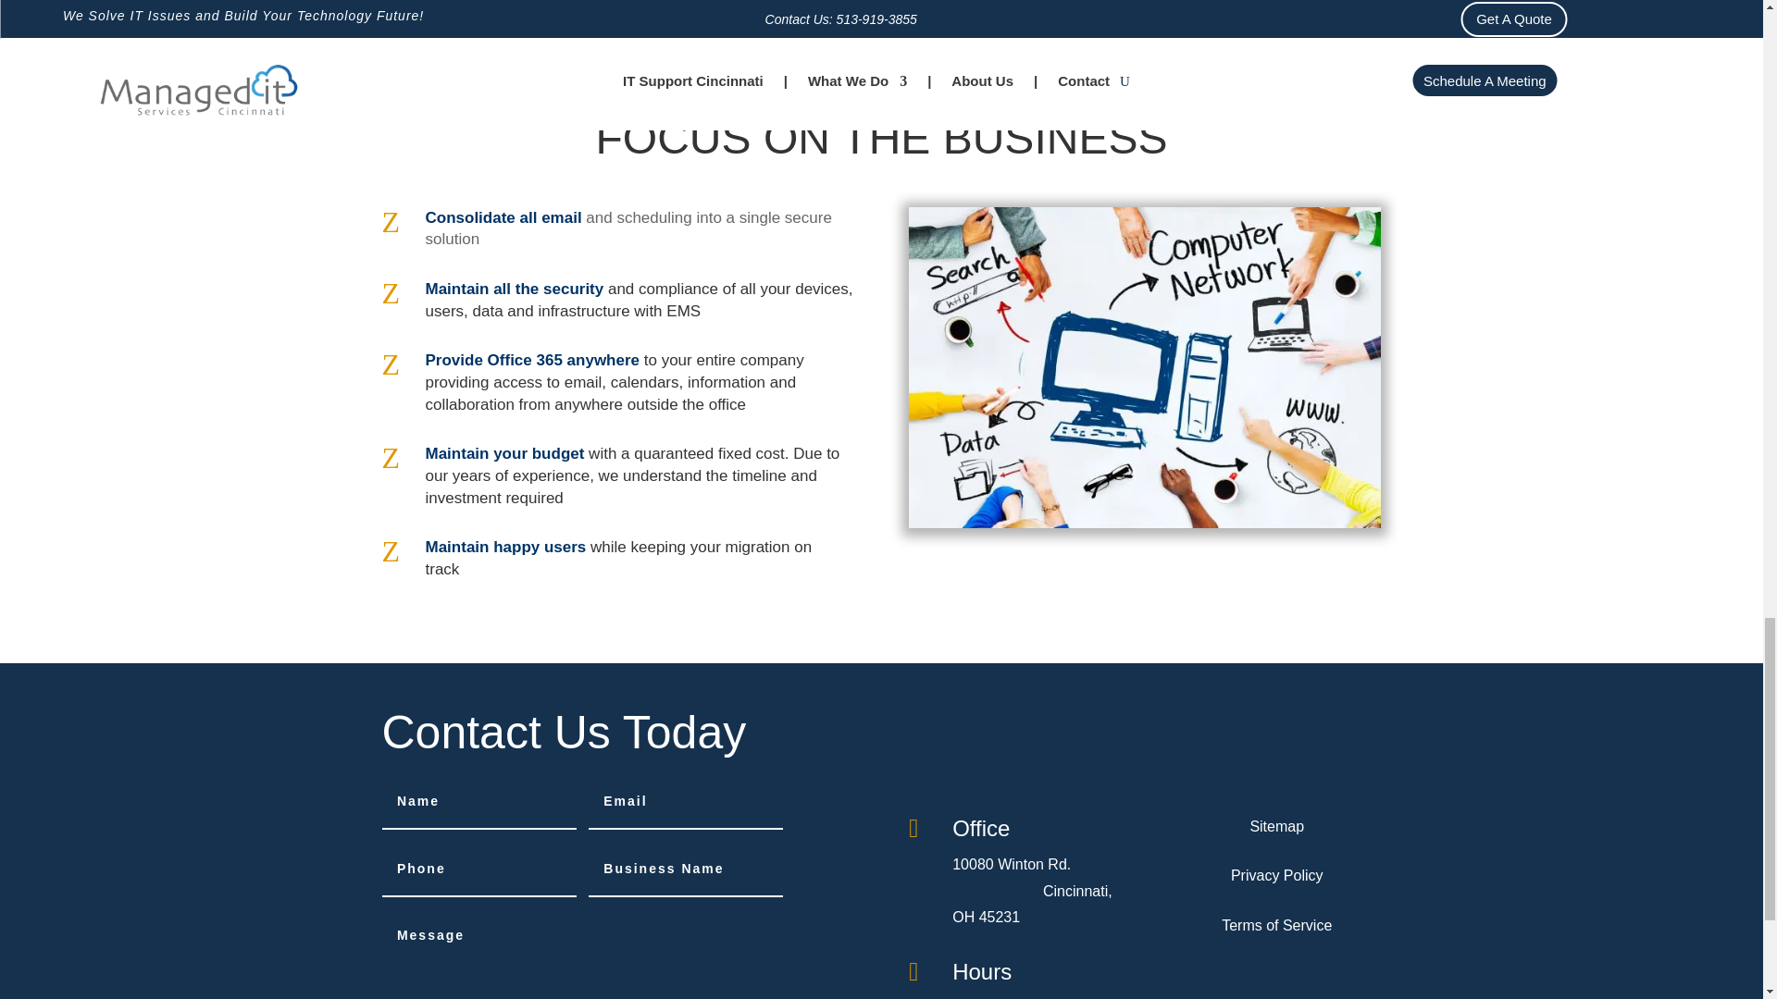  I want to click on Terms of Service, so click(1276, 925).